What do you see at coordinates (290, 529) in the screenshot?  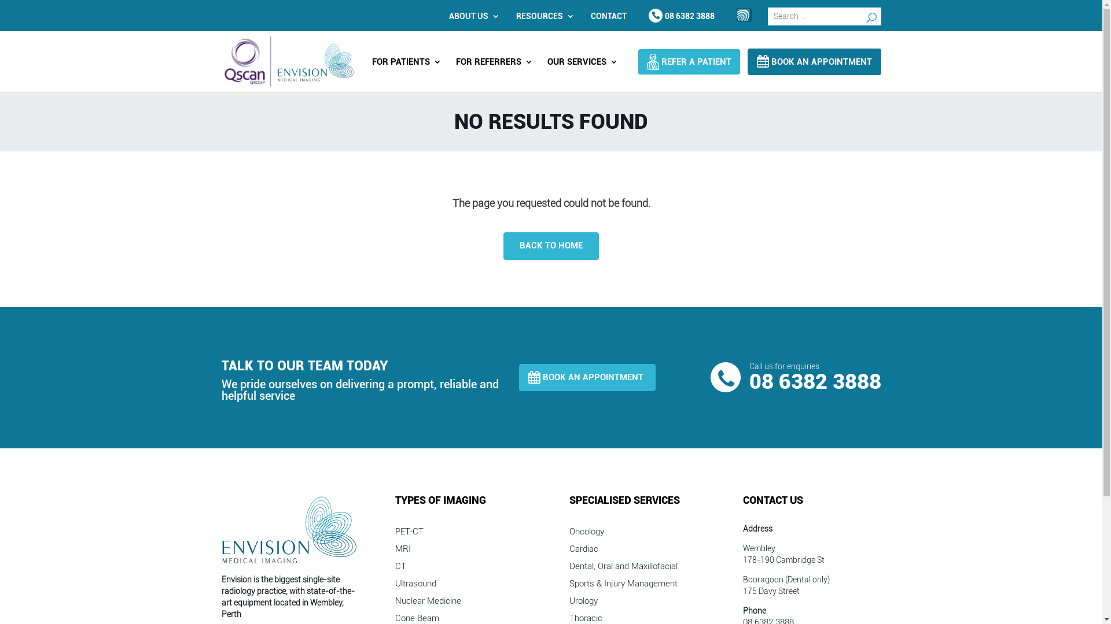 I see `EMI_LOGO-01` at bounding box center [290, 529].